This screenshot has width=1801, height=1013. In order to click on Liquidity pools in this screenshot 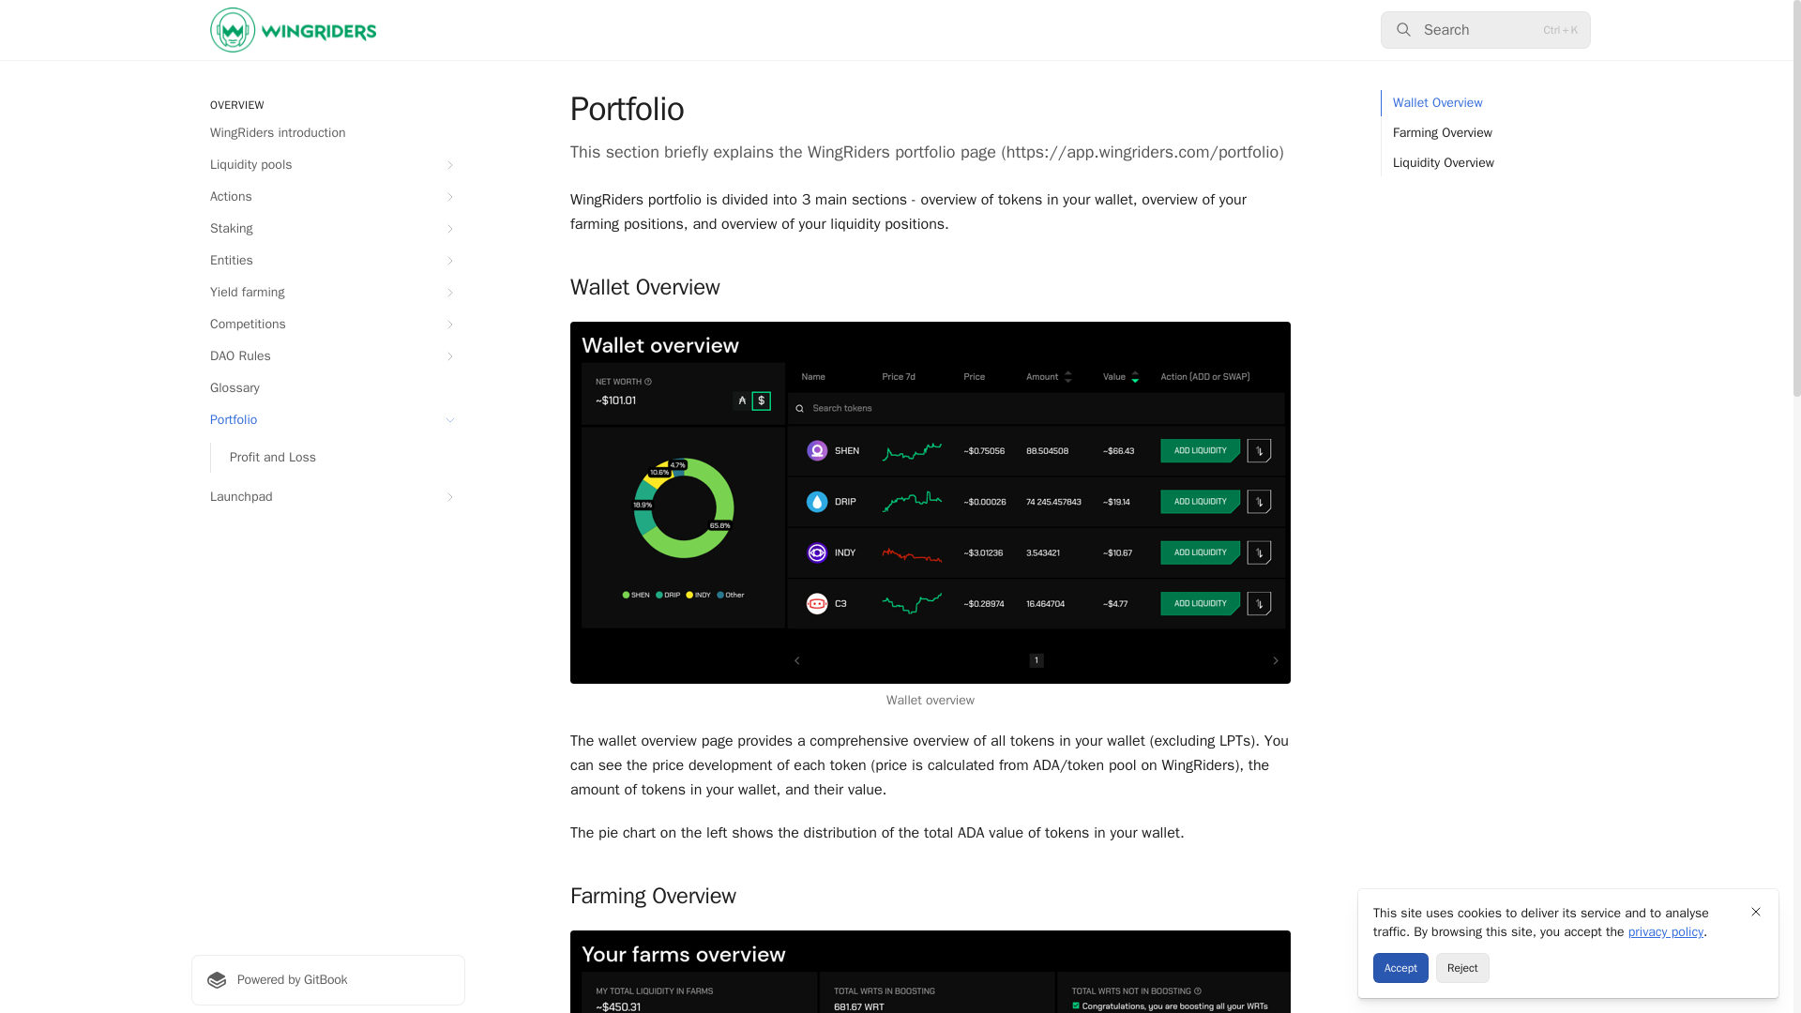, I will do `click(327, 165)`.